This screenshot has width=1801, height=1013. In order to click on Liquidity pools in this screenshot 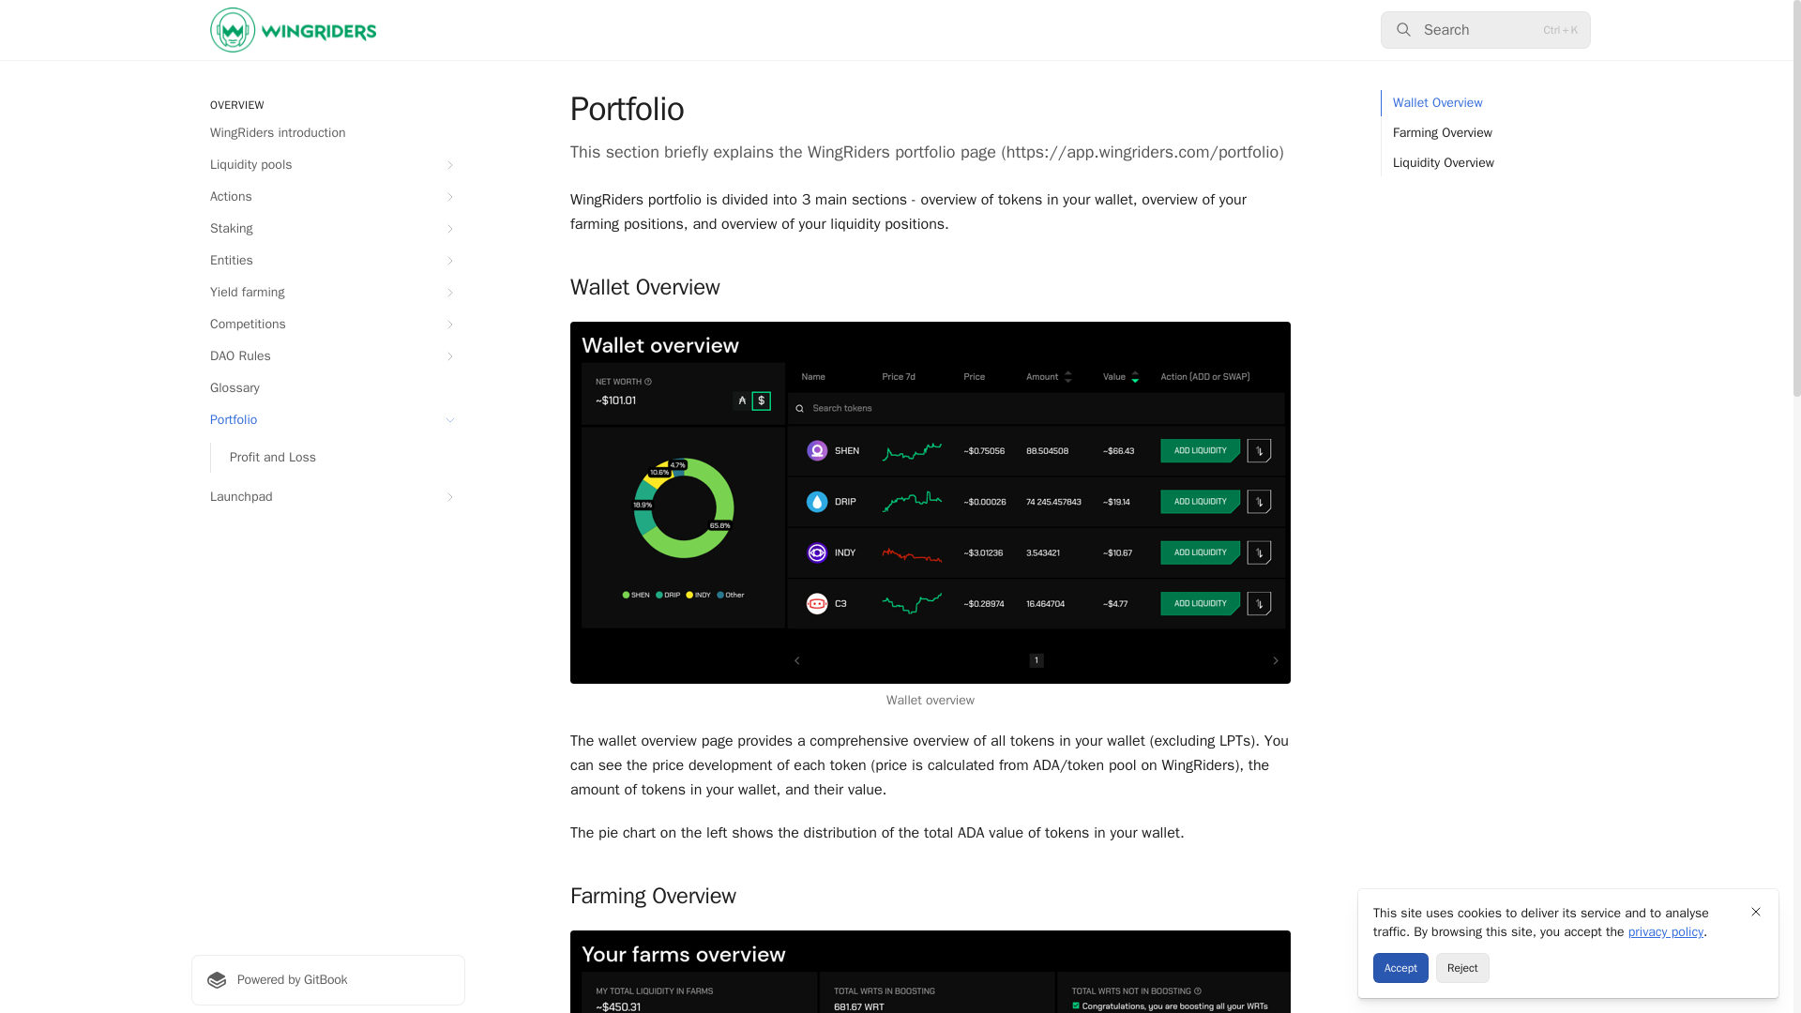, I will do `click(327, 165)`.